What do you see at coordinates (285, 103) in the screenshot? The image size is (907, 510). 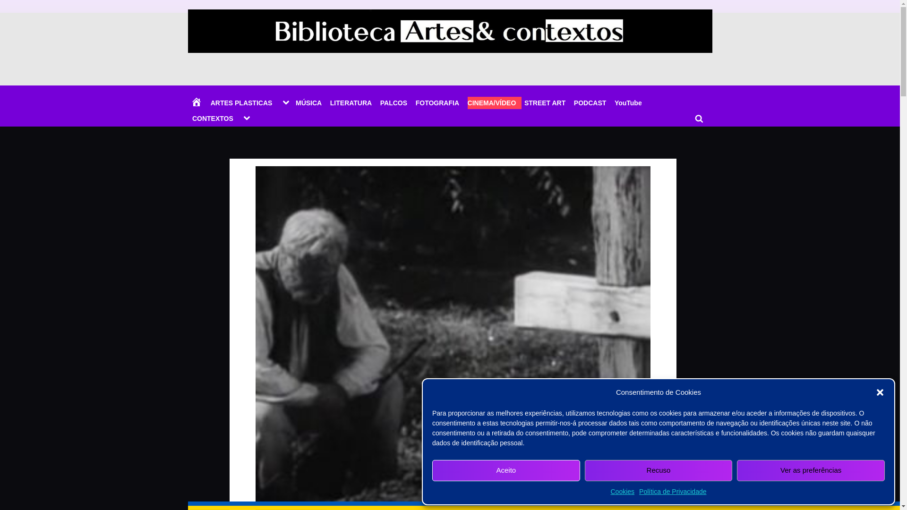 I see `Toggle sub-menu` at bounding box center [285, 103].